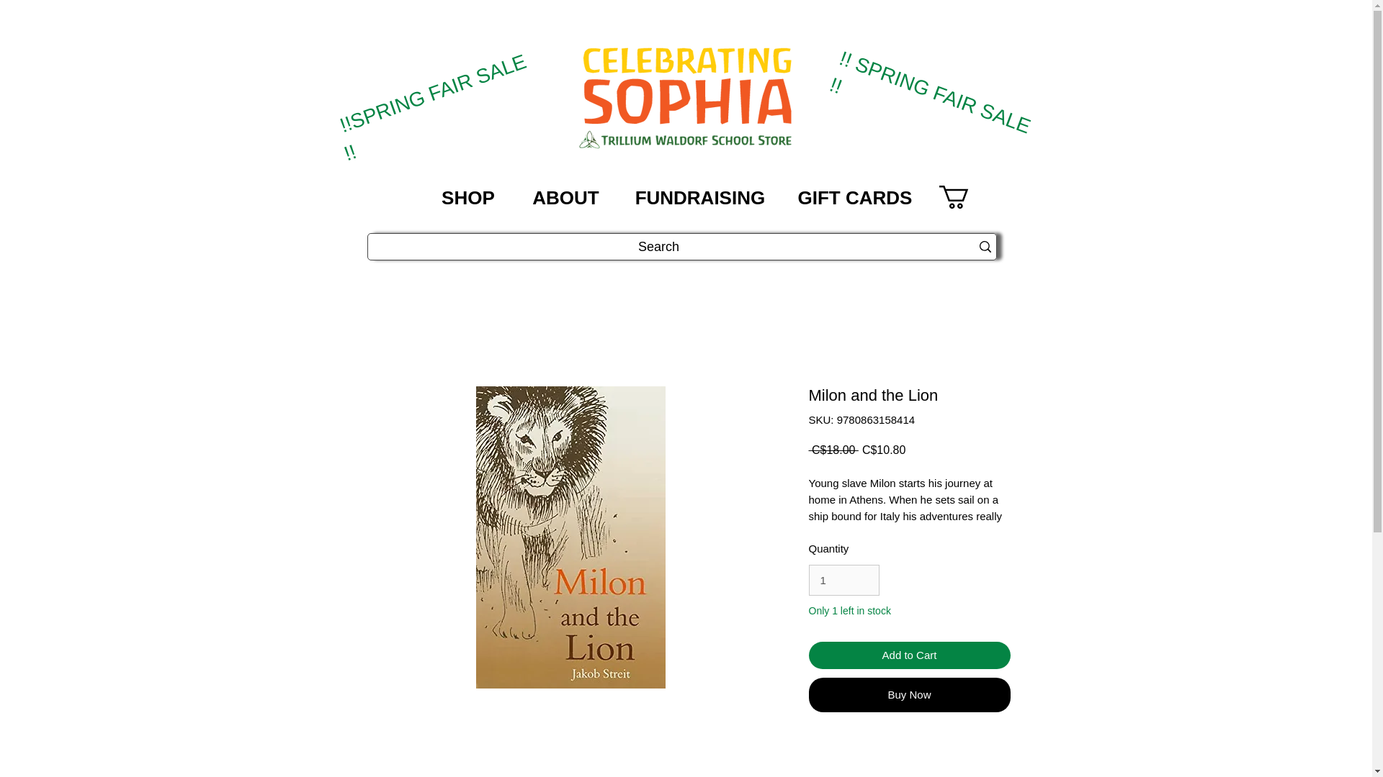 The image size is (1383, 777). I want to click on Add to Cart, so click(908, 655).